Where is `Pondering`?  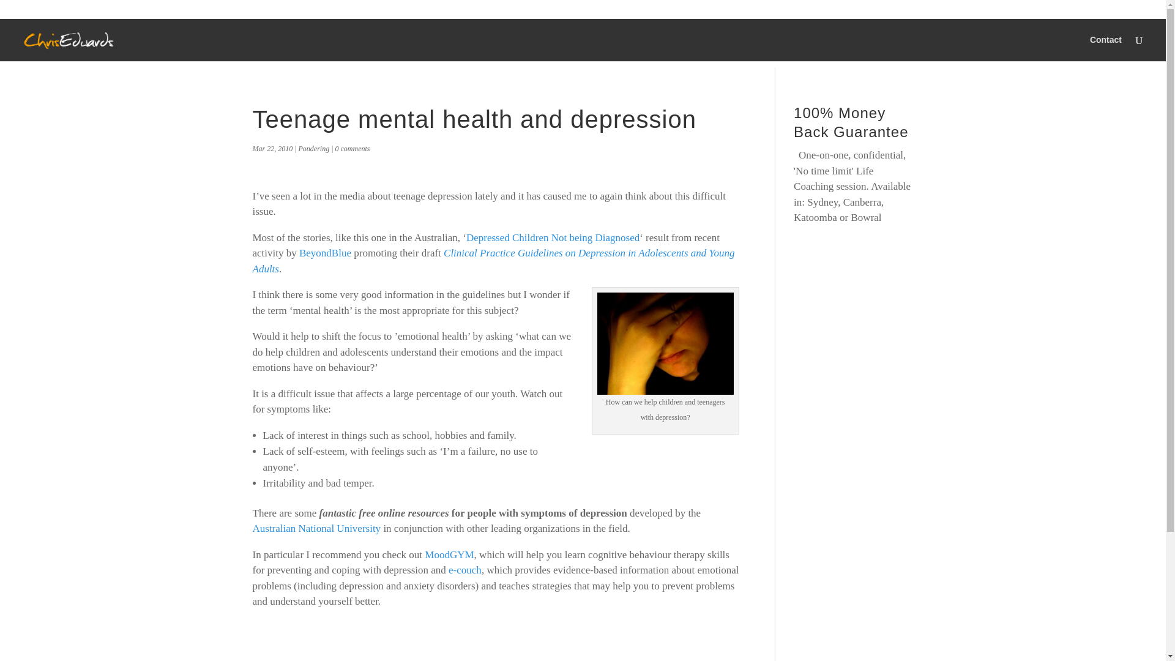 Pondering is located at coordinates (313, 148).